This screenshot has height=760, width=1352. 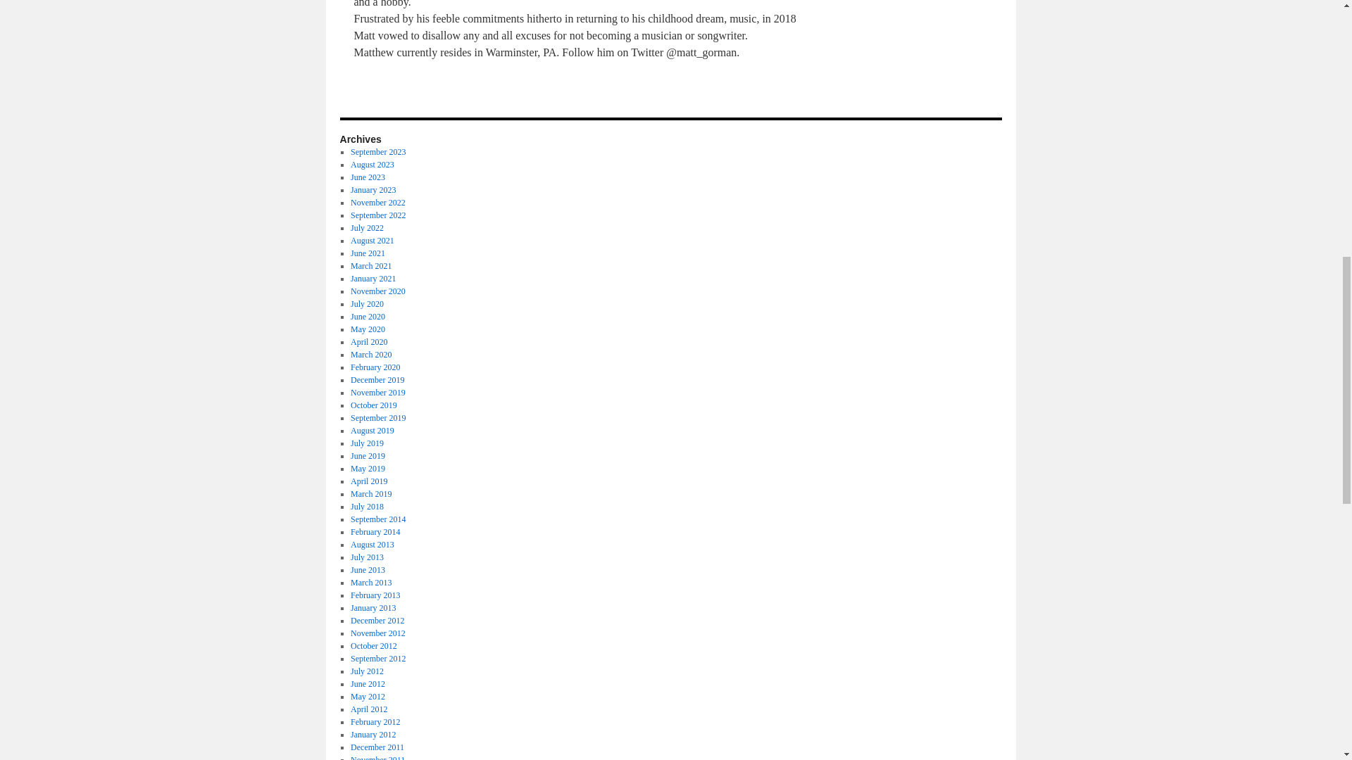 What do you see at coordinates (368, 177) in the screenshot?
I see `June 2023` at bounding box center [368, 177].